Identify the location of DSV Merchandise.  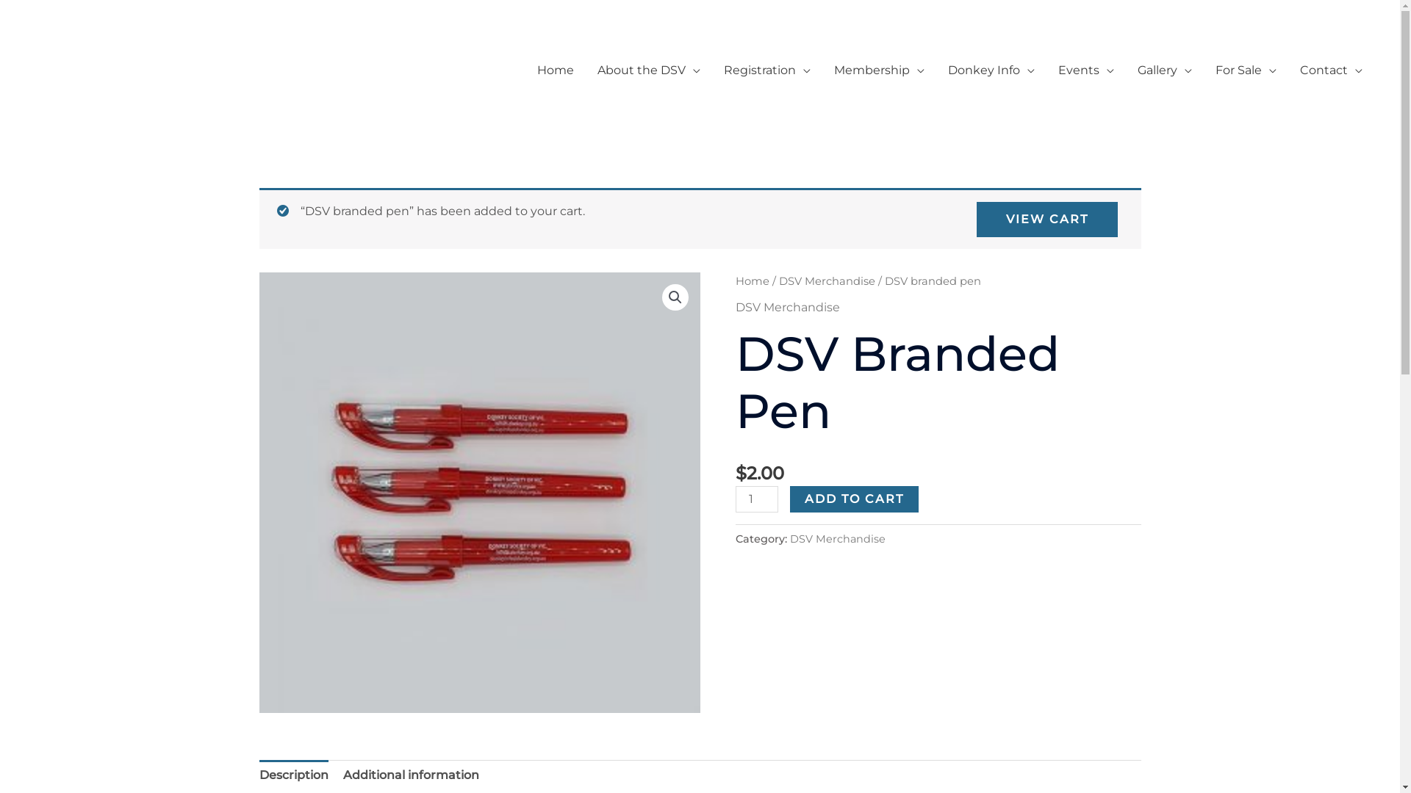
(827, 280).